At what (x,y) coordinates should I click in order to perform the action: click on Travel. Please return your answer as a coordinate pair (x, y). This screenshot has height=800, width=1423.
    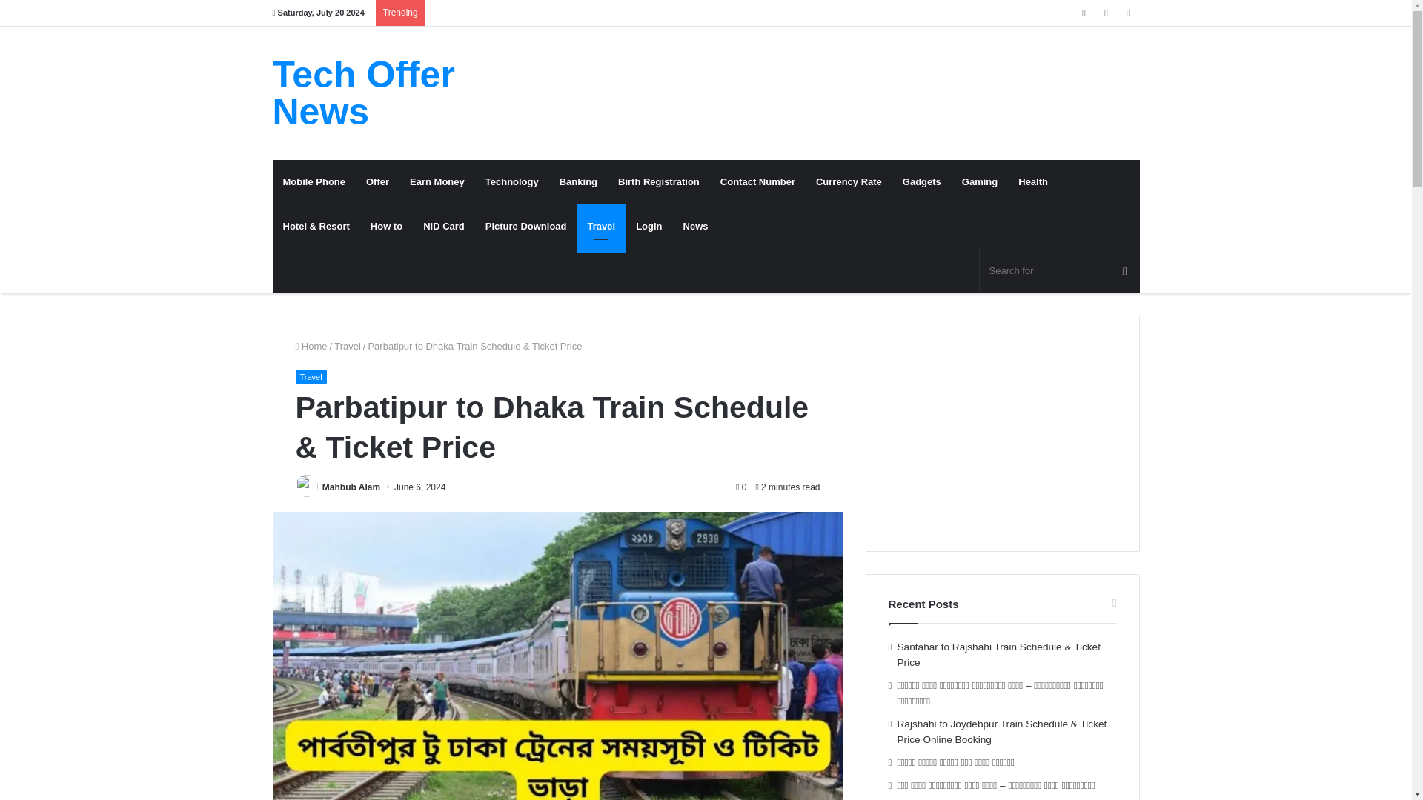
    Looking at the image, I should click on (310, 376).